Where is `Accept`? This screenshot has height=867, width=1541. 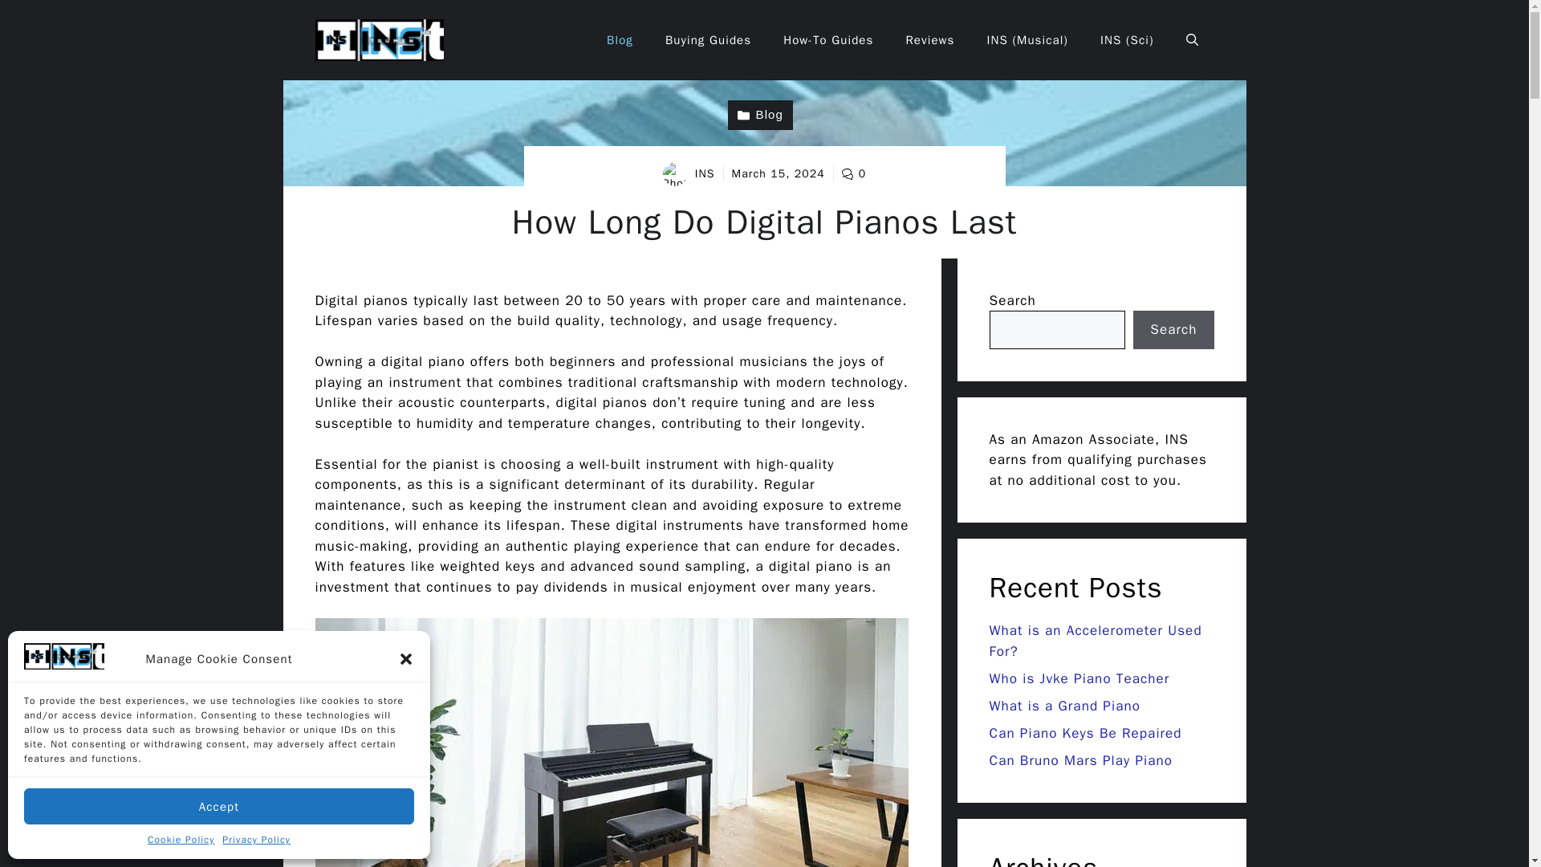
Accept is located at coordinates (219, 806).